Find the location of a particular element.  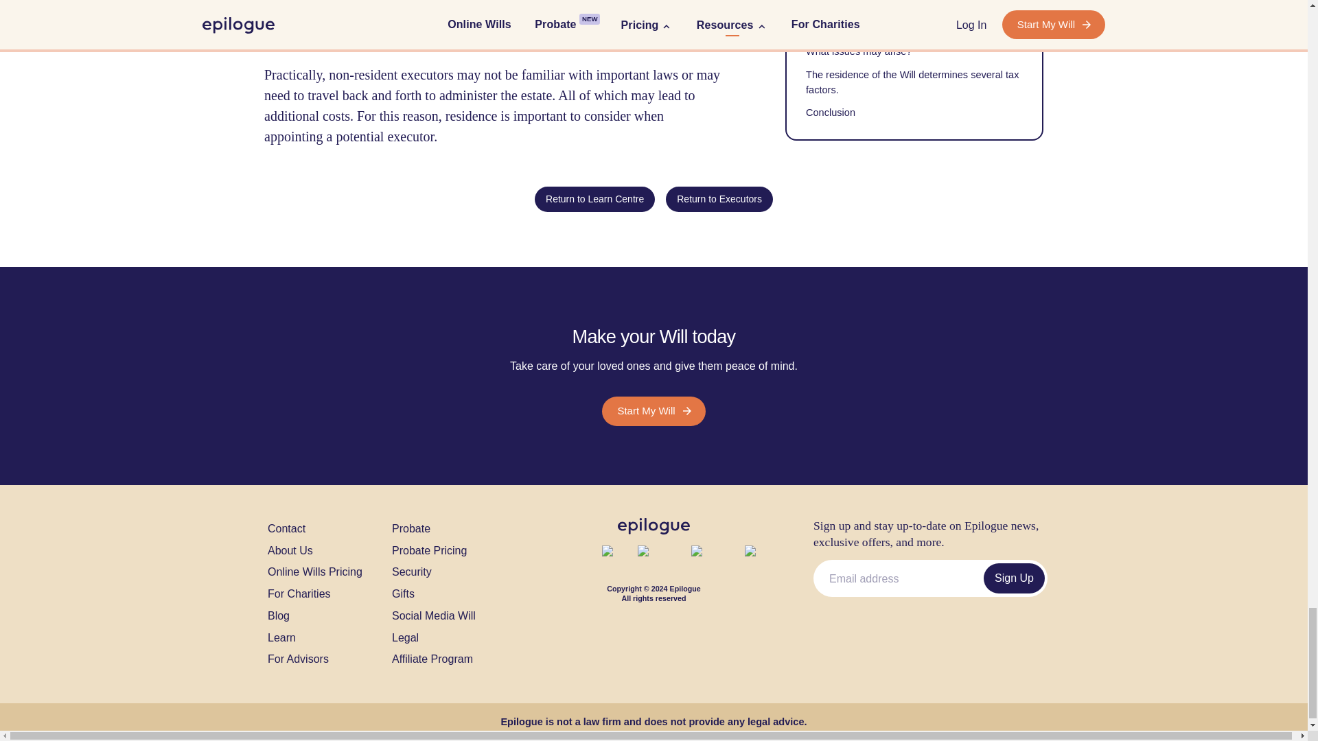

Contact is located at coordinates (286, 528).